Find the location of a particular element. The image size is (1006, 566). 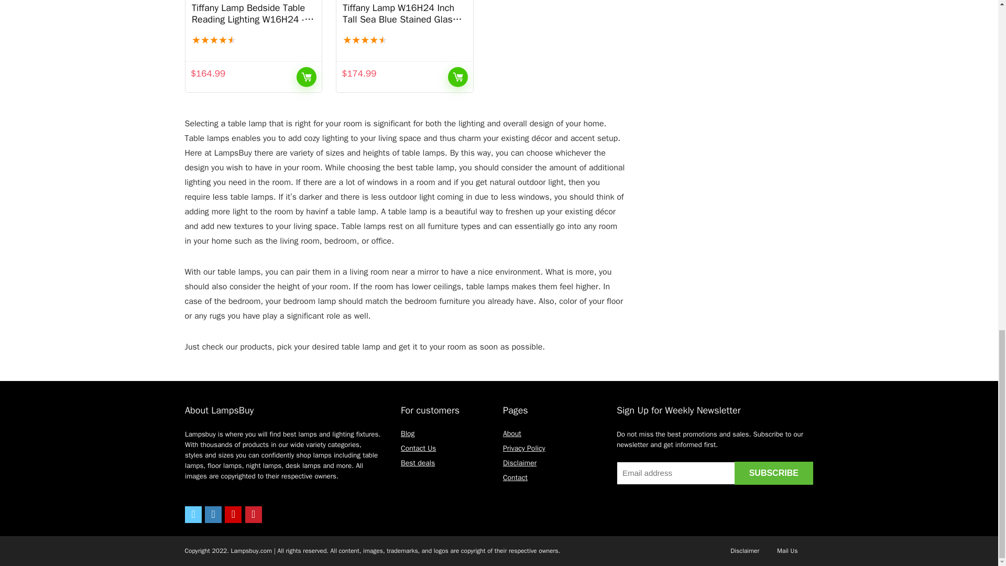

Rated 9.5 out of 10 is located at coordinates (404, 40).